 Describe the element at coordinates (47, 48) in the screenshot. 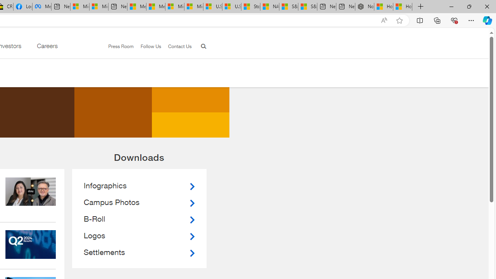

I see `Careers` at that location.